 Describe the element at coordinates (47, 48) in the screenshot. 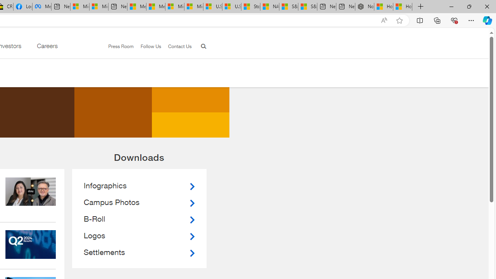

I see `Careers` at that location.